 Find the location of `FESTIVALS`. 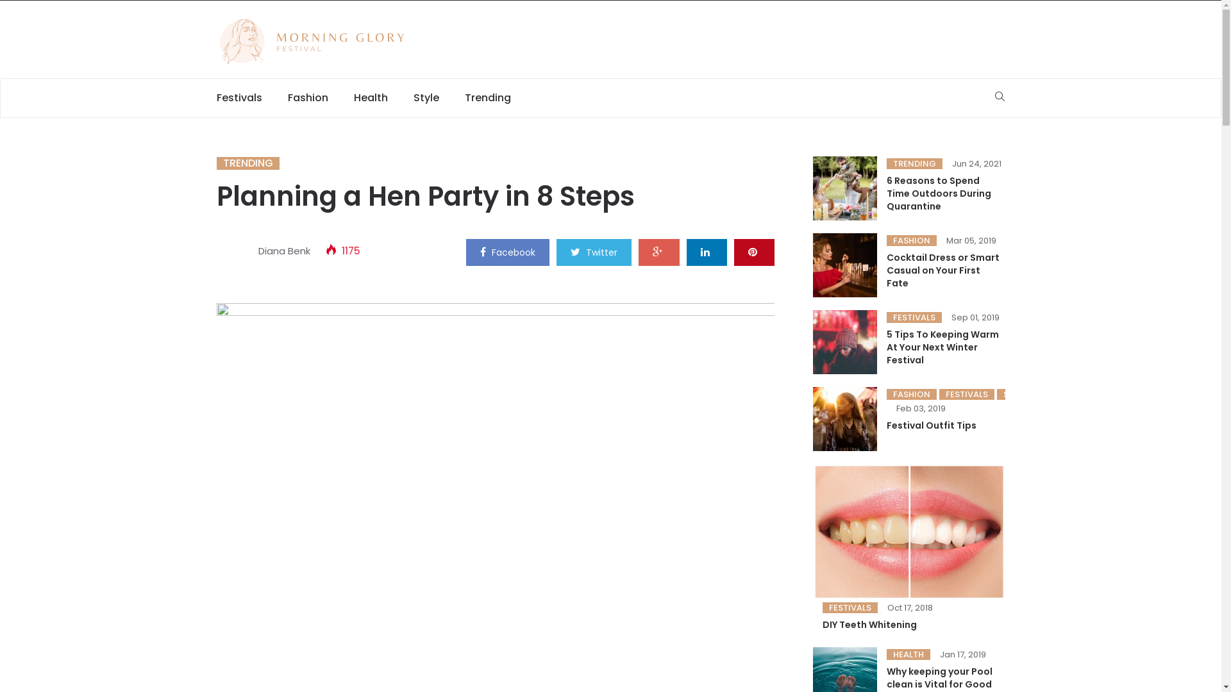

FESTIVALS is located at coordinates (914, 318).